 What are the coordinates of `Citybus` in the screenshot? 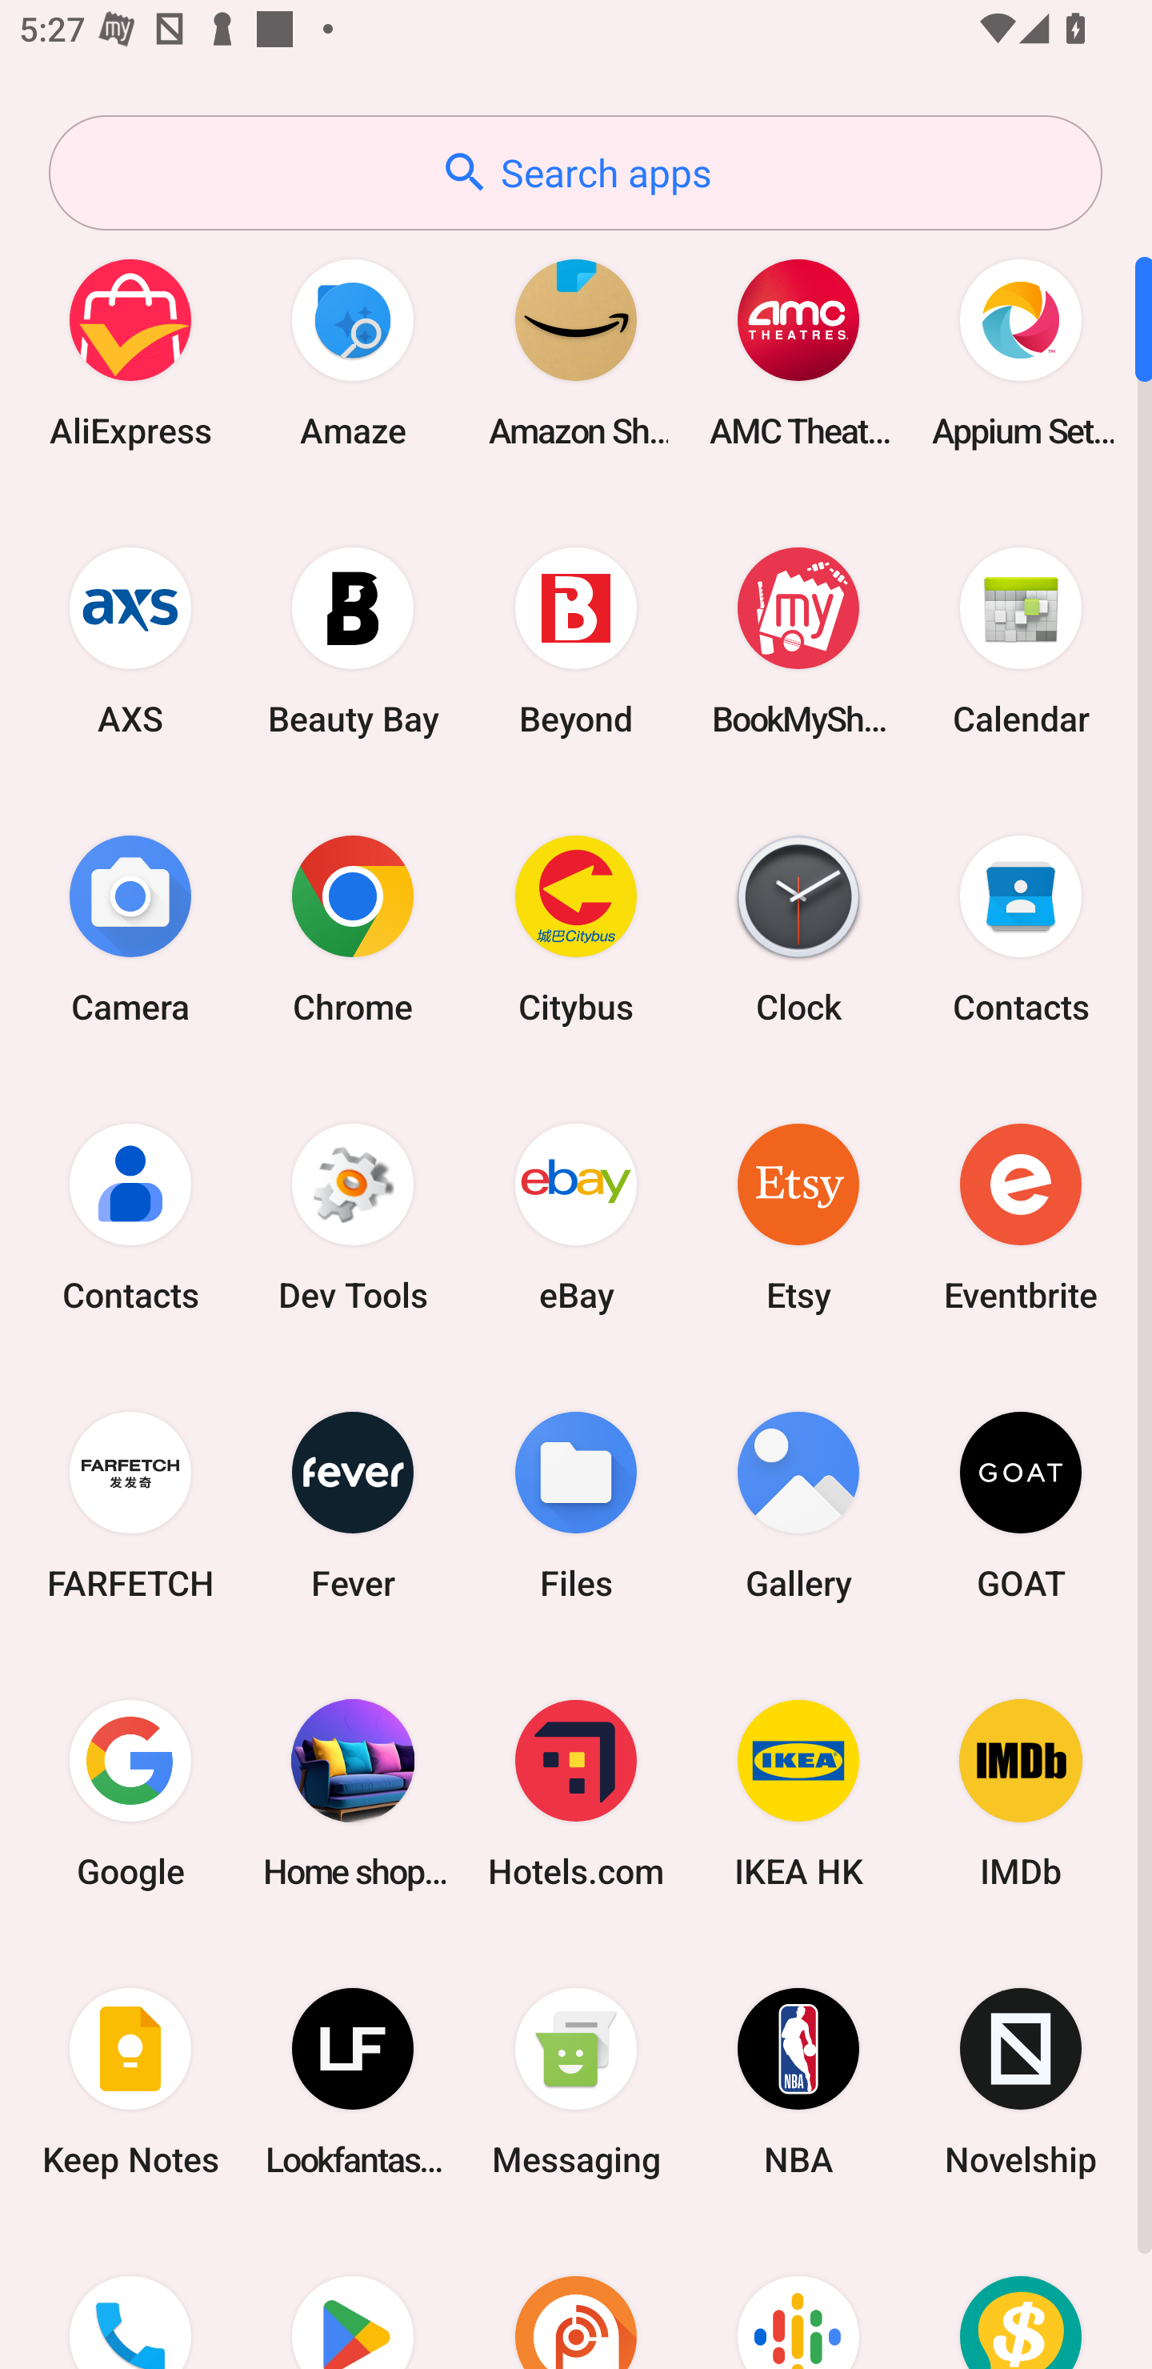 It's located at (576, 928).